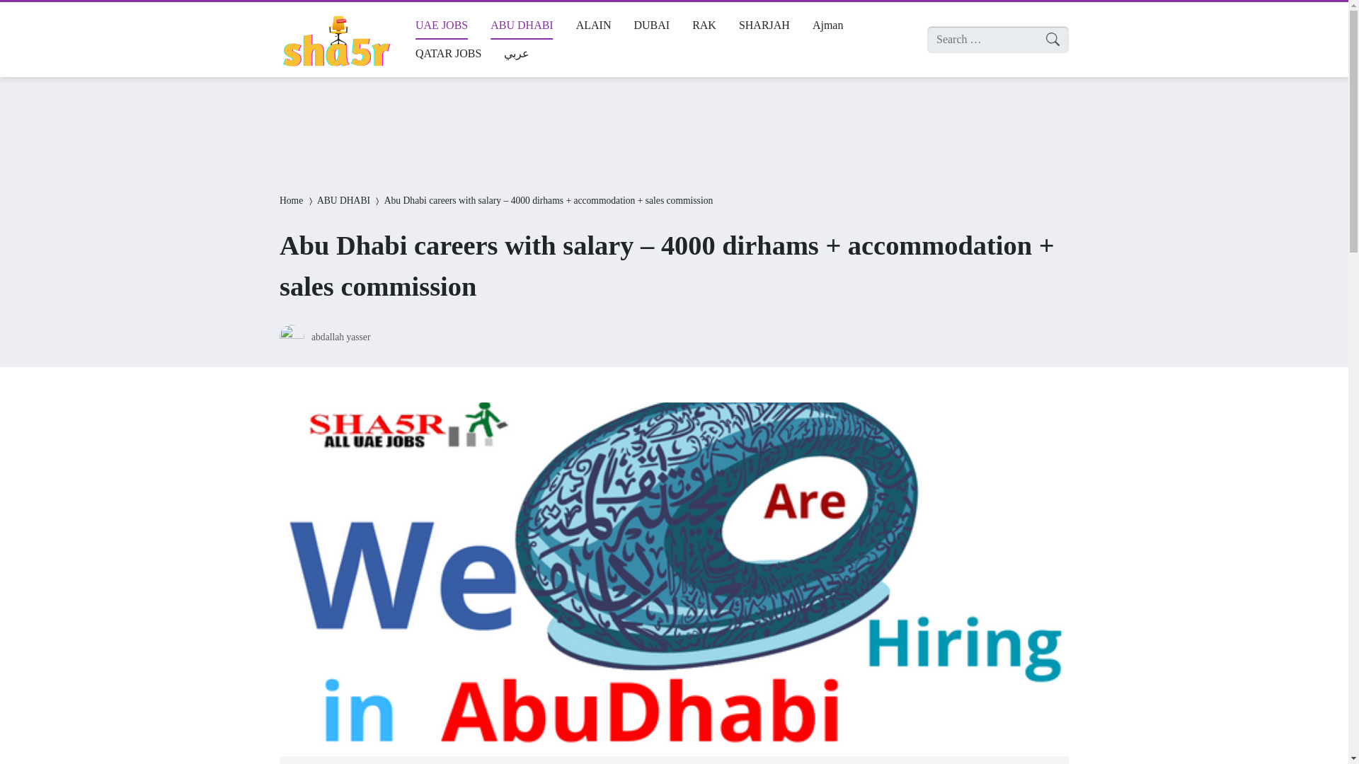 This screenshot has width=1359, height=764. Describe the element at coordinates (336, 40) in the screenshot. I see `sha5r` at that location.